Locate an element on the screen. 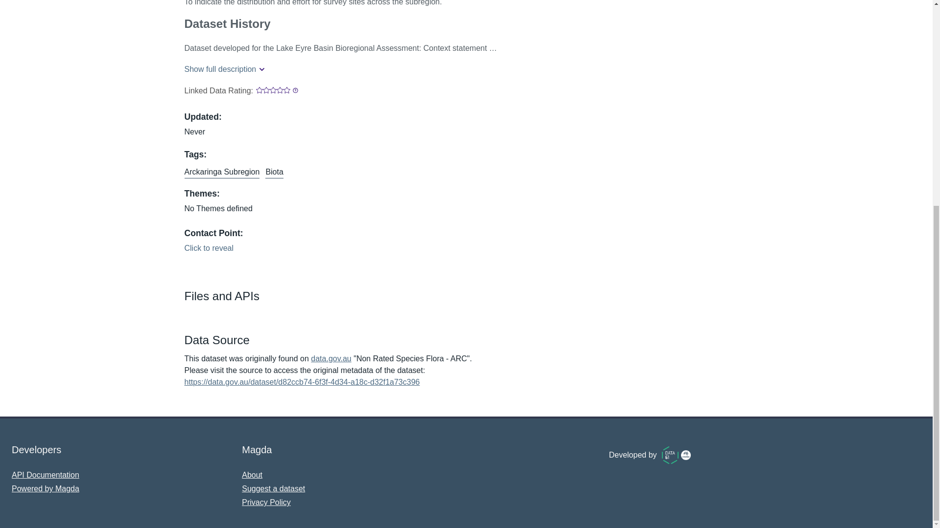  Show full description is located at coordinates (221, 69).